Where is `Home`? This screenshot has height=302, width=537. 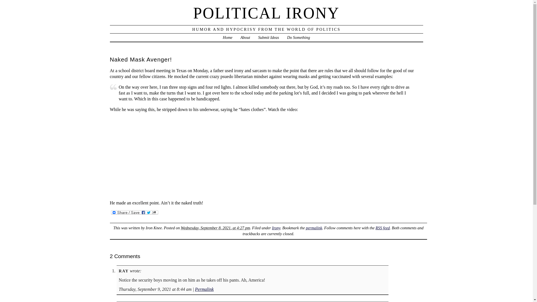
Home is located at coordinates (228, 37).